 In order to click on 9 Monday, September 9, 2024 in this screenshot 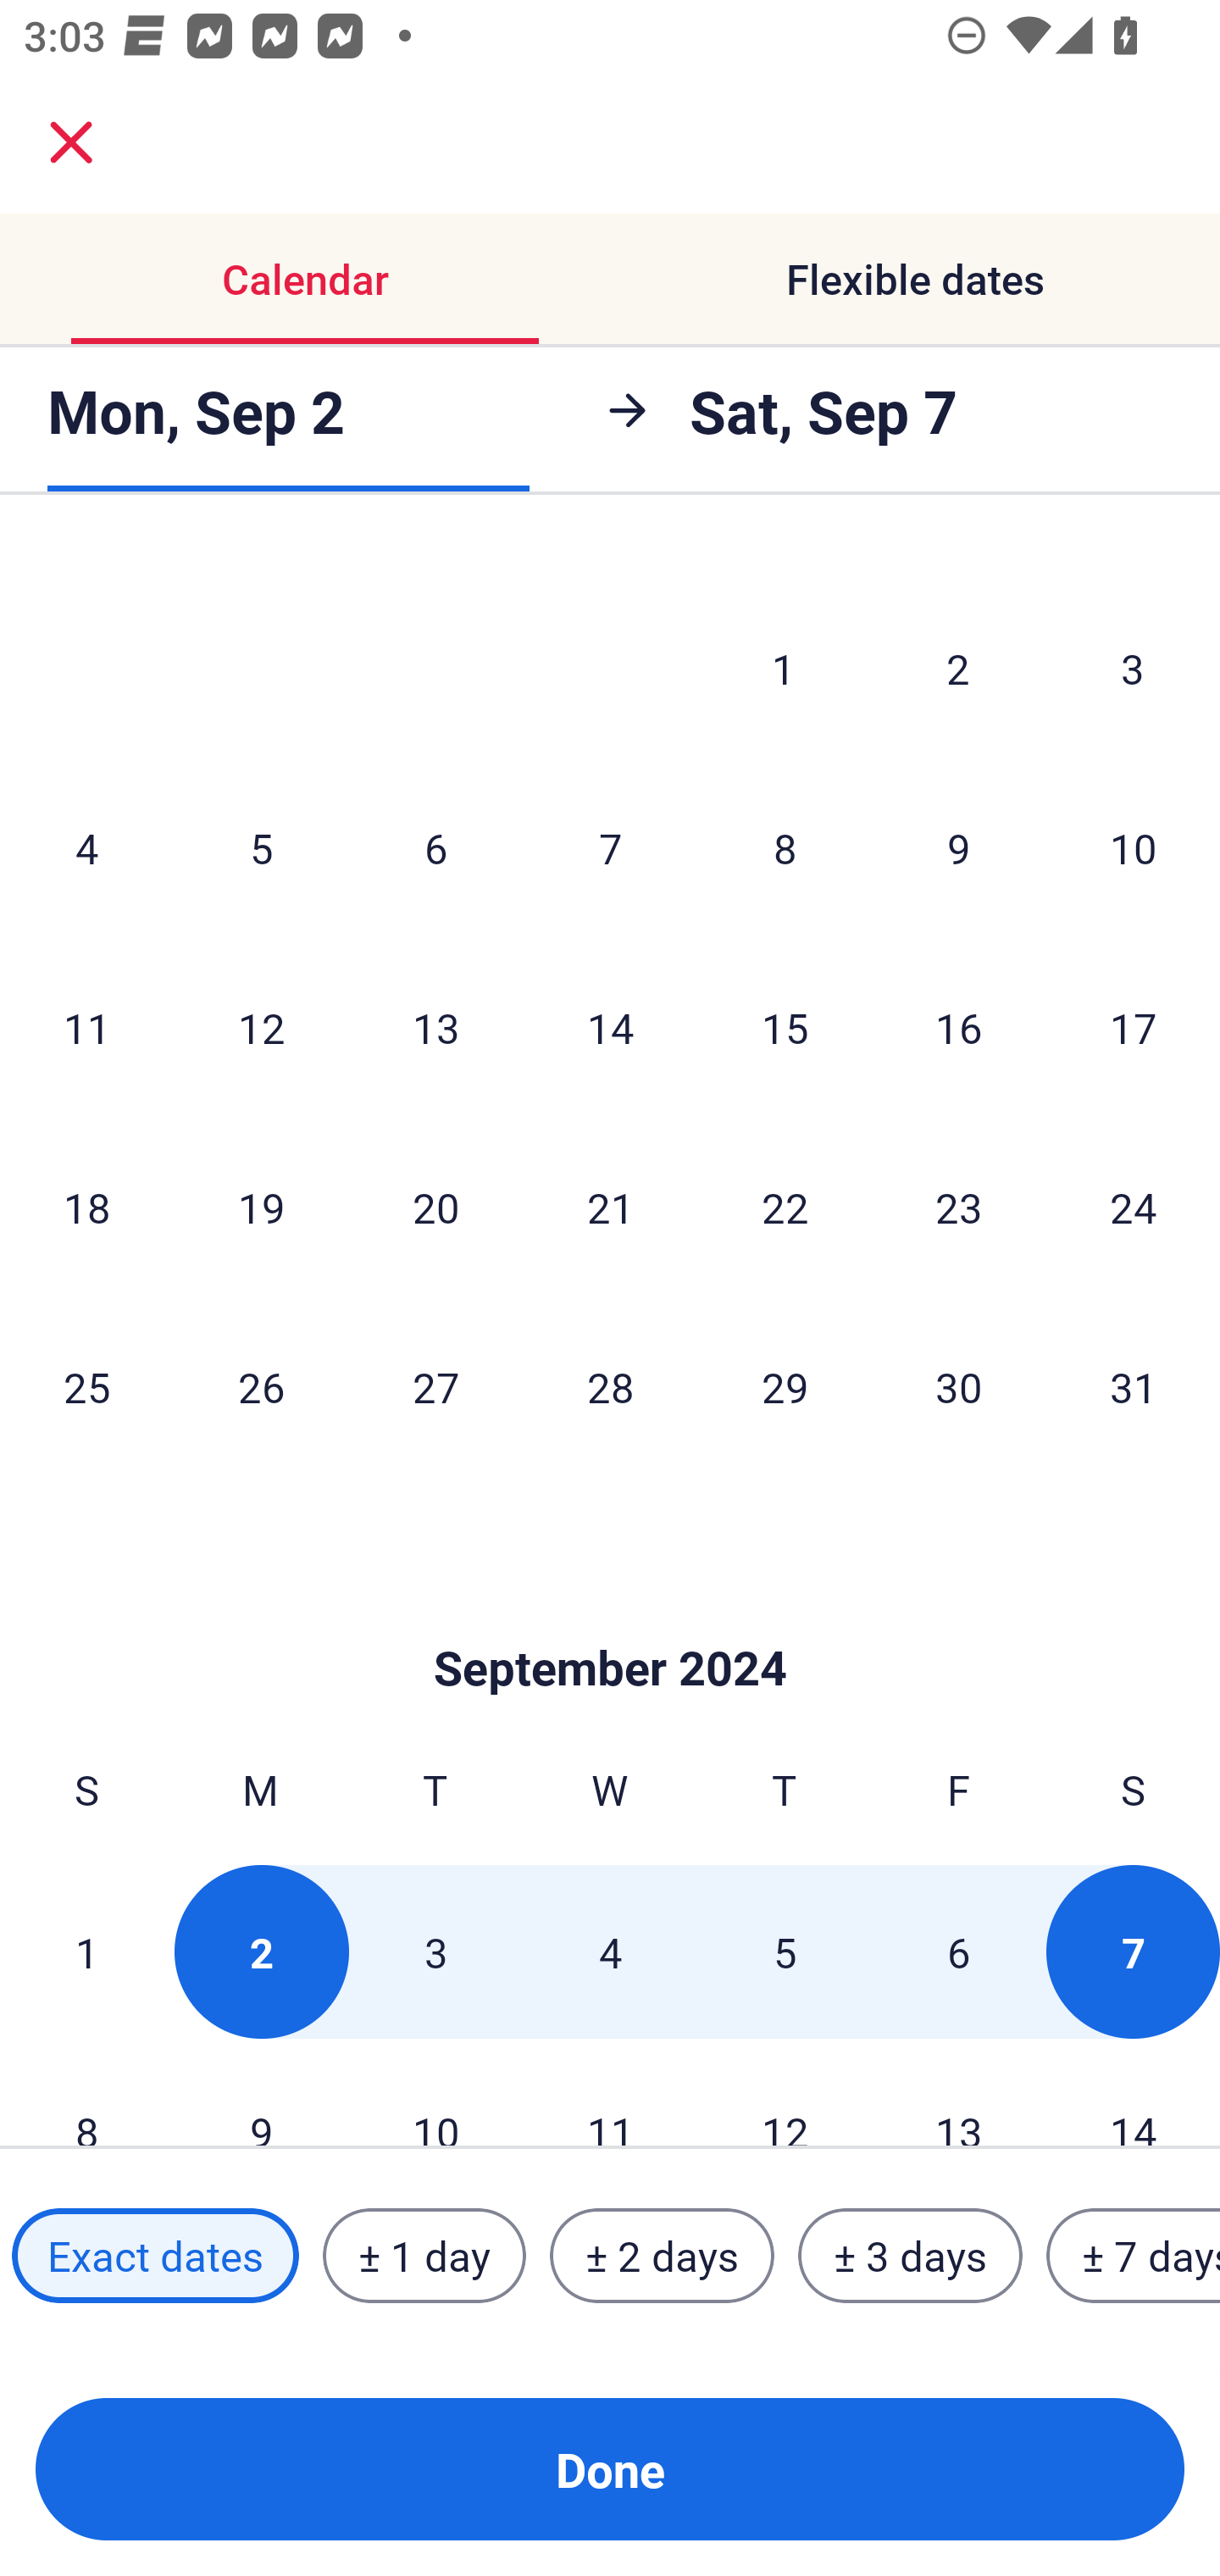, I will do `click(261, 2095)`.